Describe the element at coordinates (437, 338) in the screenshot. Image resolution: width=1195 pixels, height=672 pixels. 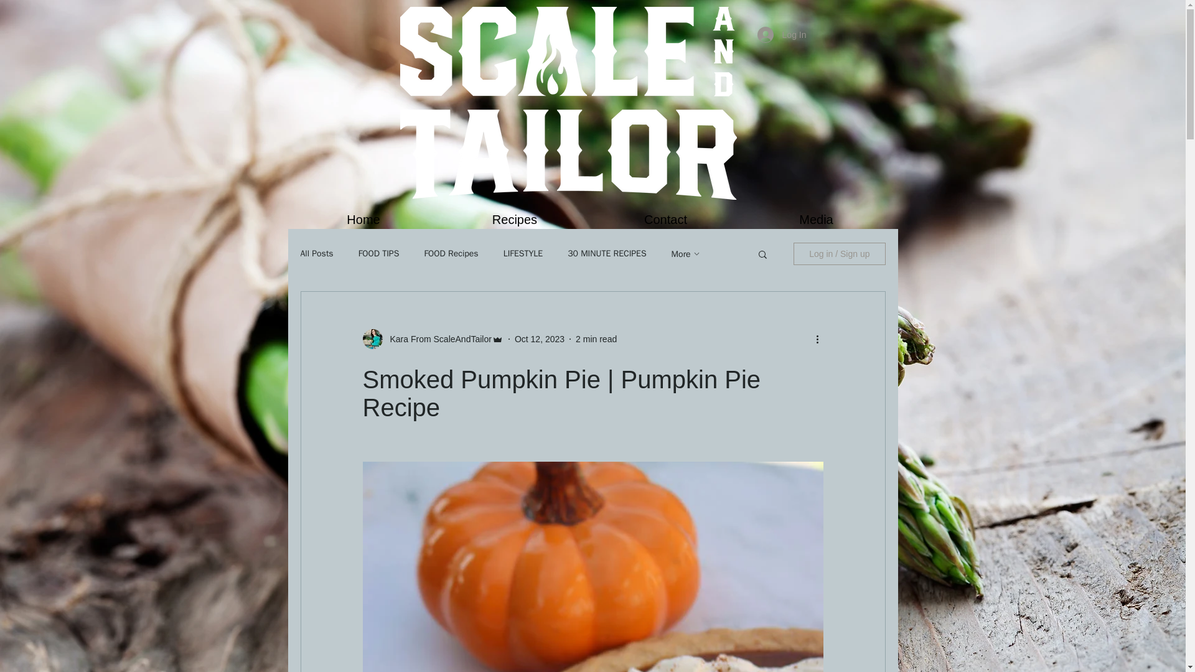
I see `Kara From ScaleAndTailor` at that location.